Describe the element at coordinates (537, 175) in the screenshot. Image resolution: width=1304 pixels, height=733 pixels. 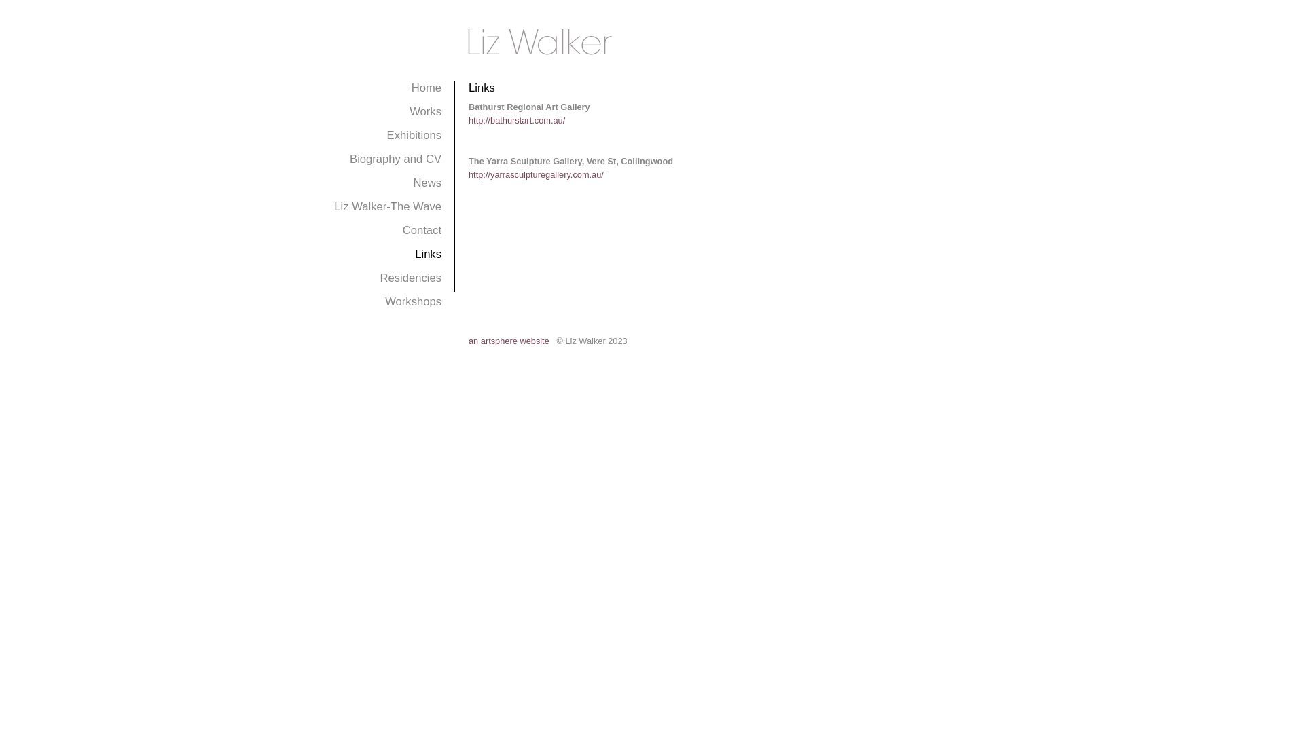
I see `http://yarrasculpturegallery.com.au/` at that location.